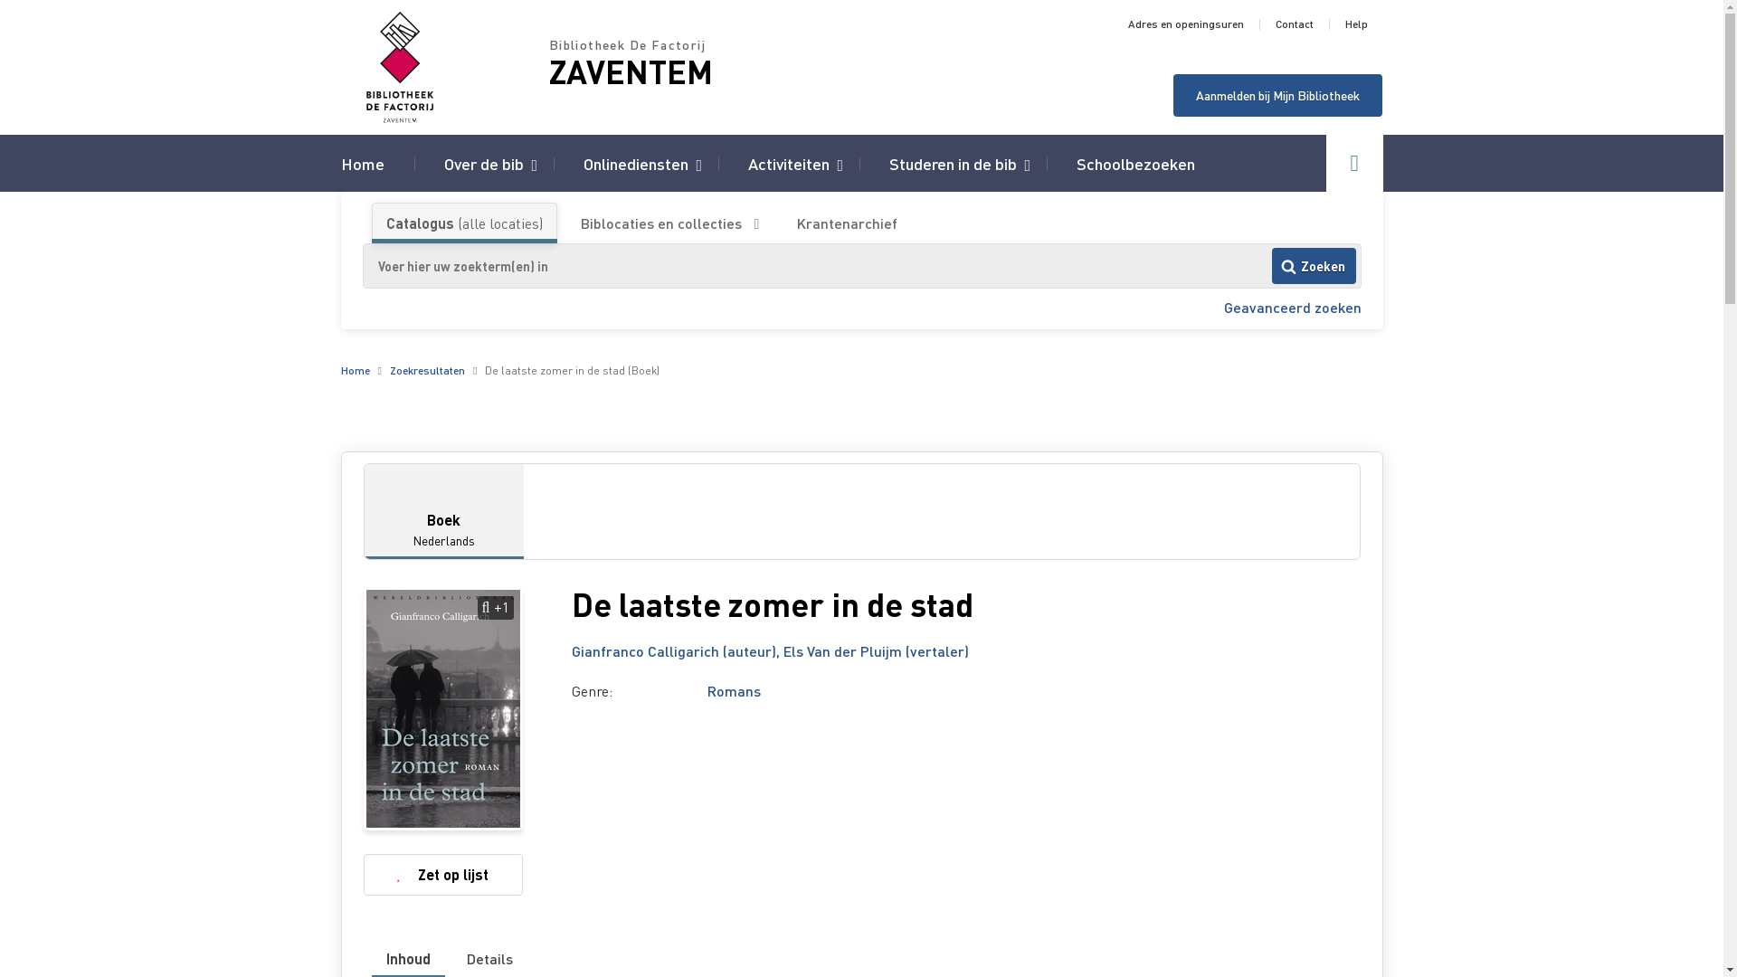 This screenshot has height=977, width=1737. What do you see at coordinates (1314, 266) in the screenshot?
I see `Zoeken` at bounding box center [1314, 266].